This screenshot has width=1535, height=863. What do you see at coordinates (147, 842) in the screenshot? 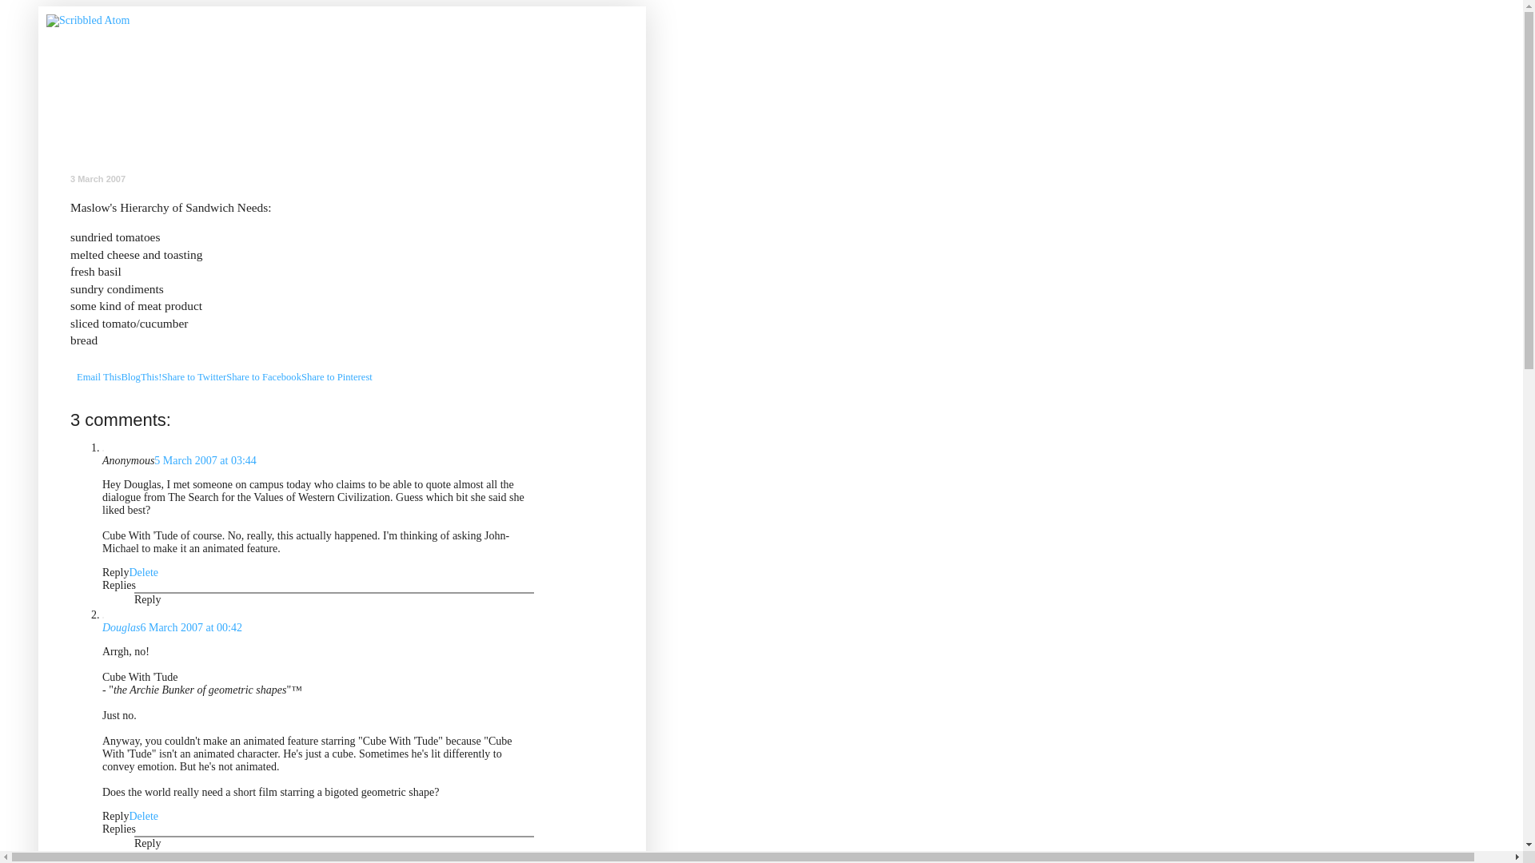
I see `Reply` at bounding box center [147, 842].